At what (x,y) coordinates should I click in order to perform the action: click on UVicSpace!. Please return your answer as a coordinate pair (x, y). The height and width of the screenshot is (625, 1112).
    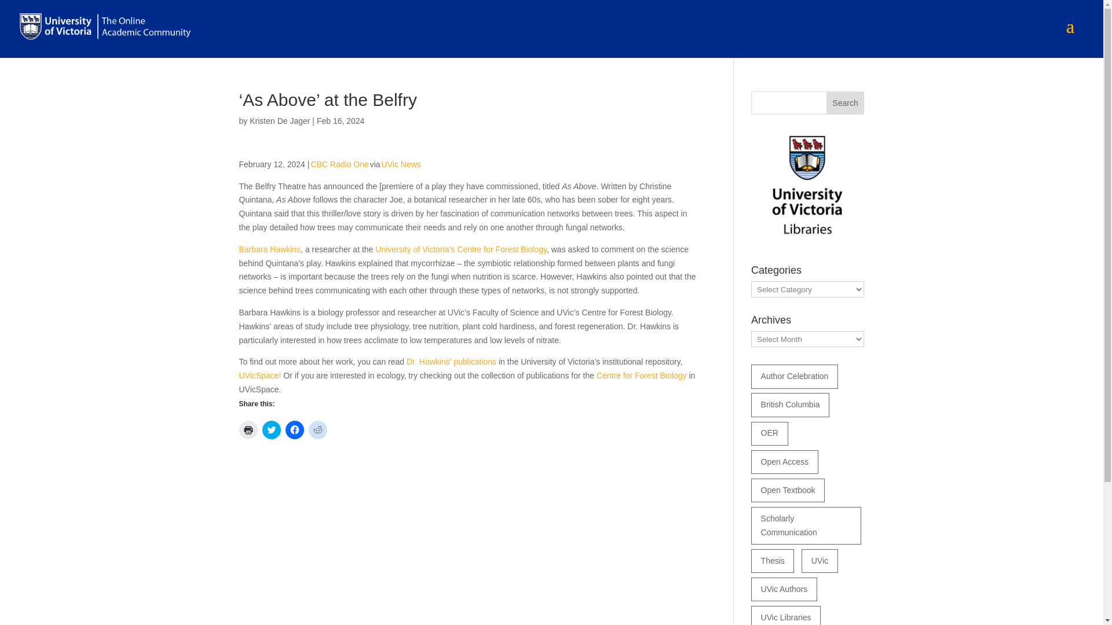
    Looking at the image, I should click on (259, 375).